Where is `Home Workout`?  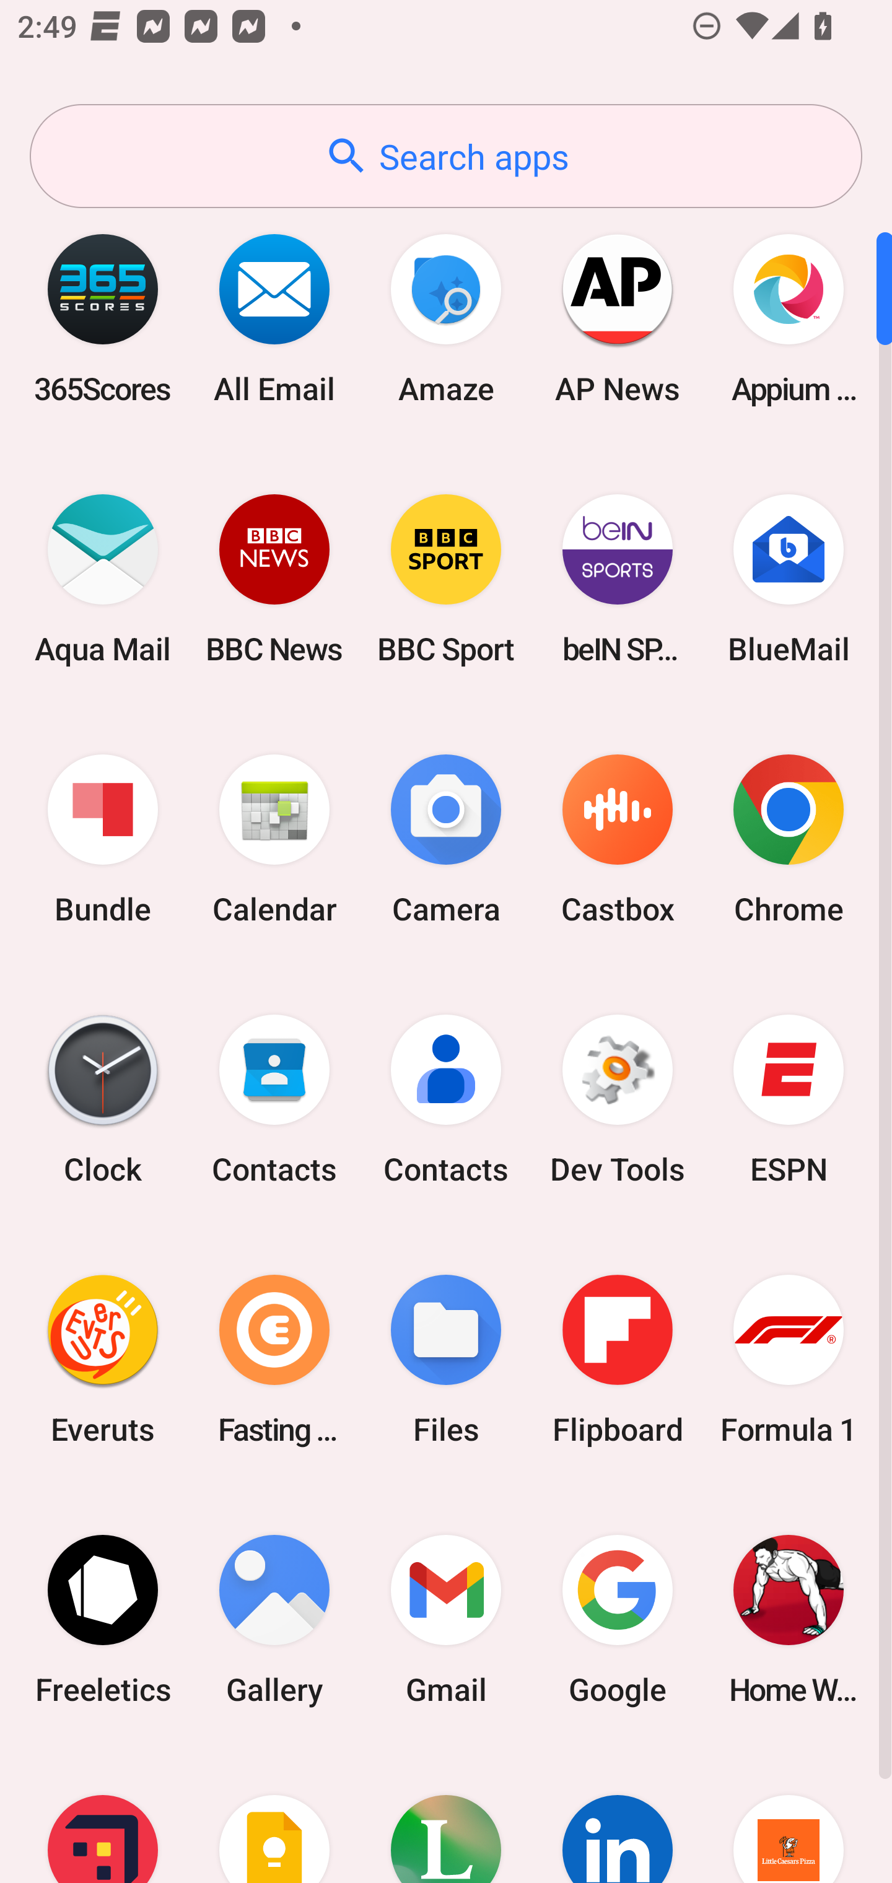
Home Workout is located at coordinates (789, 1619).